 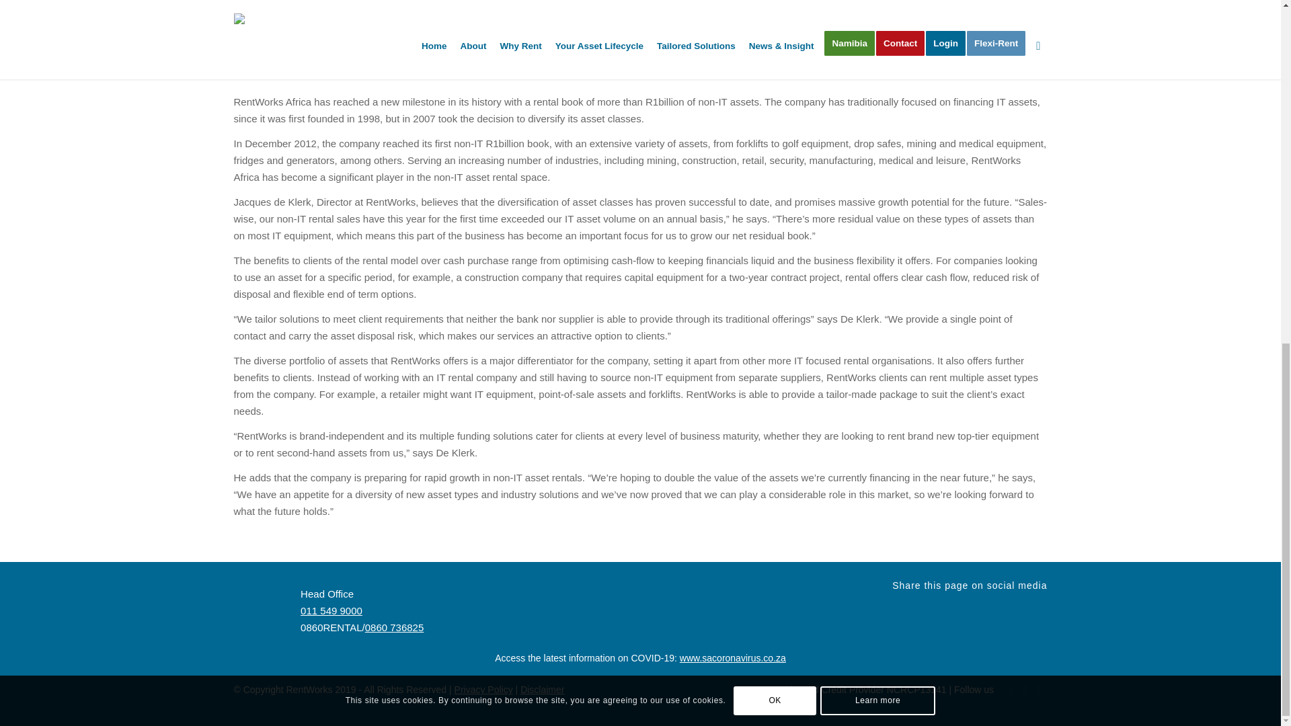 I want to click on Footer Logo, so click(x=261, y=608).